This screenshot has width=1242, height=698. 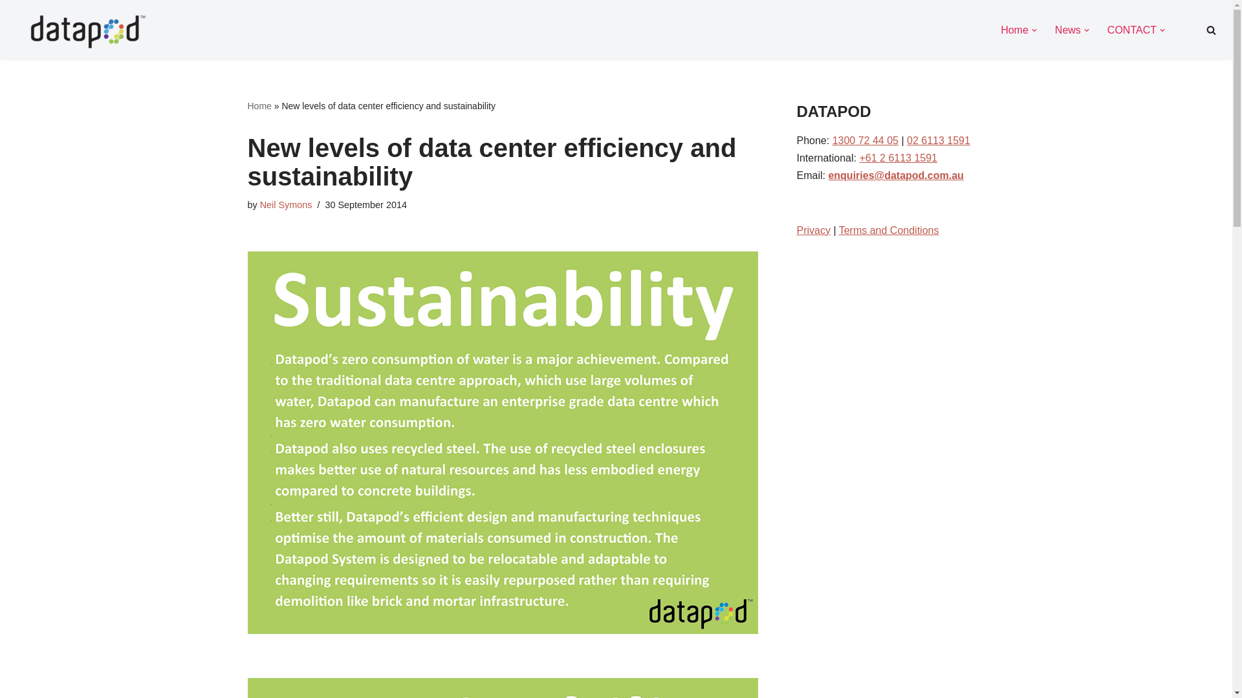 I want to click on 1300 72 44 05, so click(x=866, y=141).